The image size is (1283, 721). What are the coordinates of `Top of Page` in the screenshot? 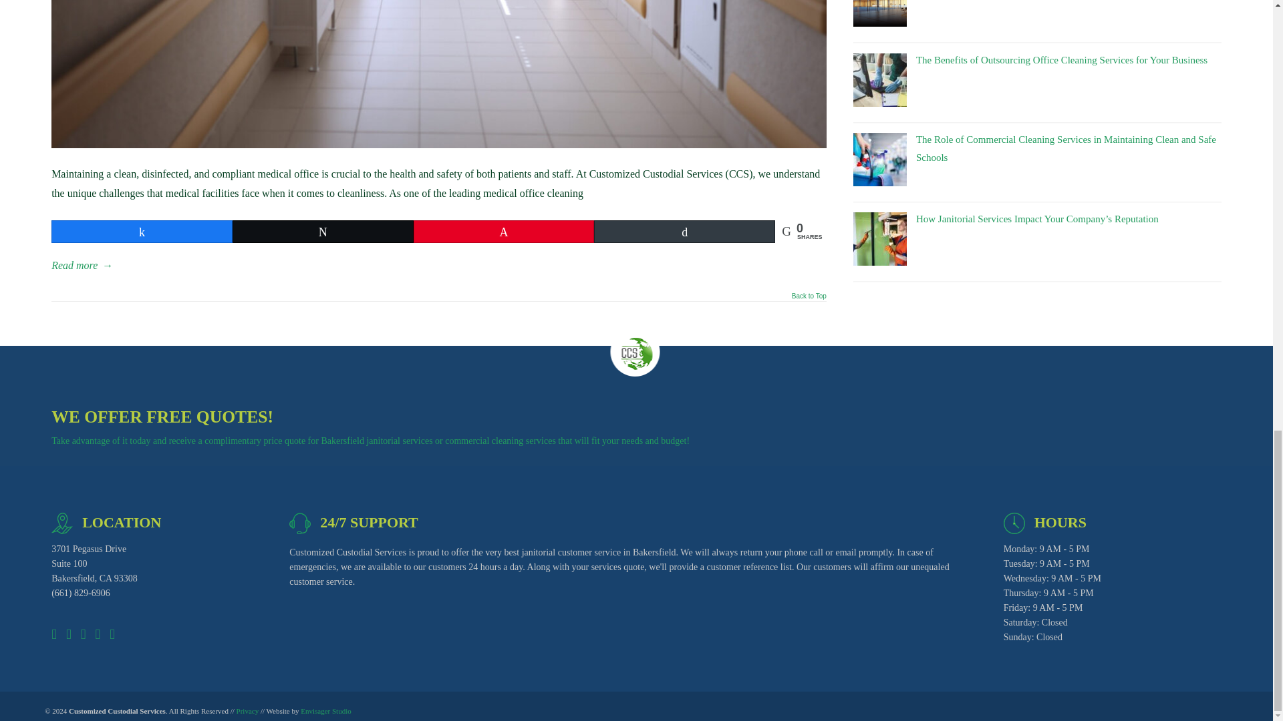 It's located at (809, 299).